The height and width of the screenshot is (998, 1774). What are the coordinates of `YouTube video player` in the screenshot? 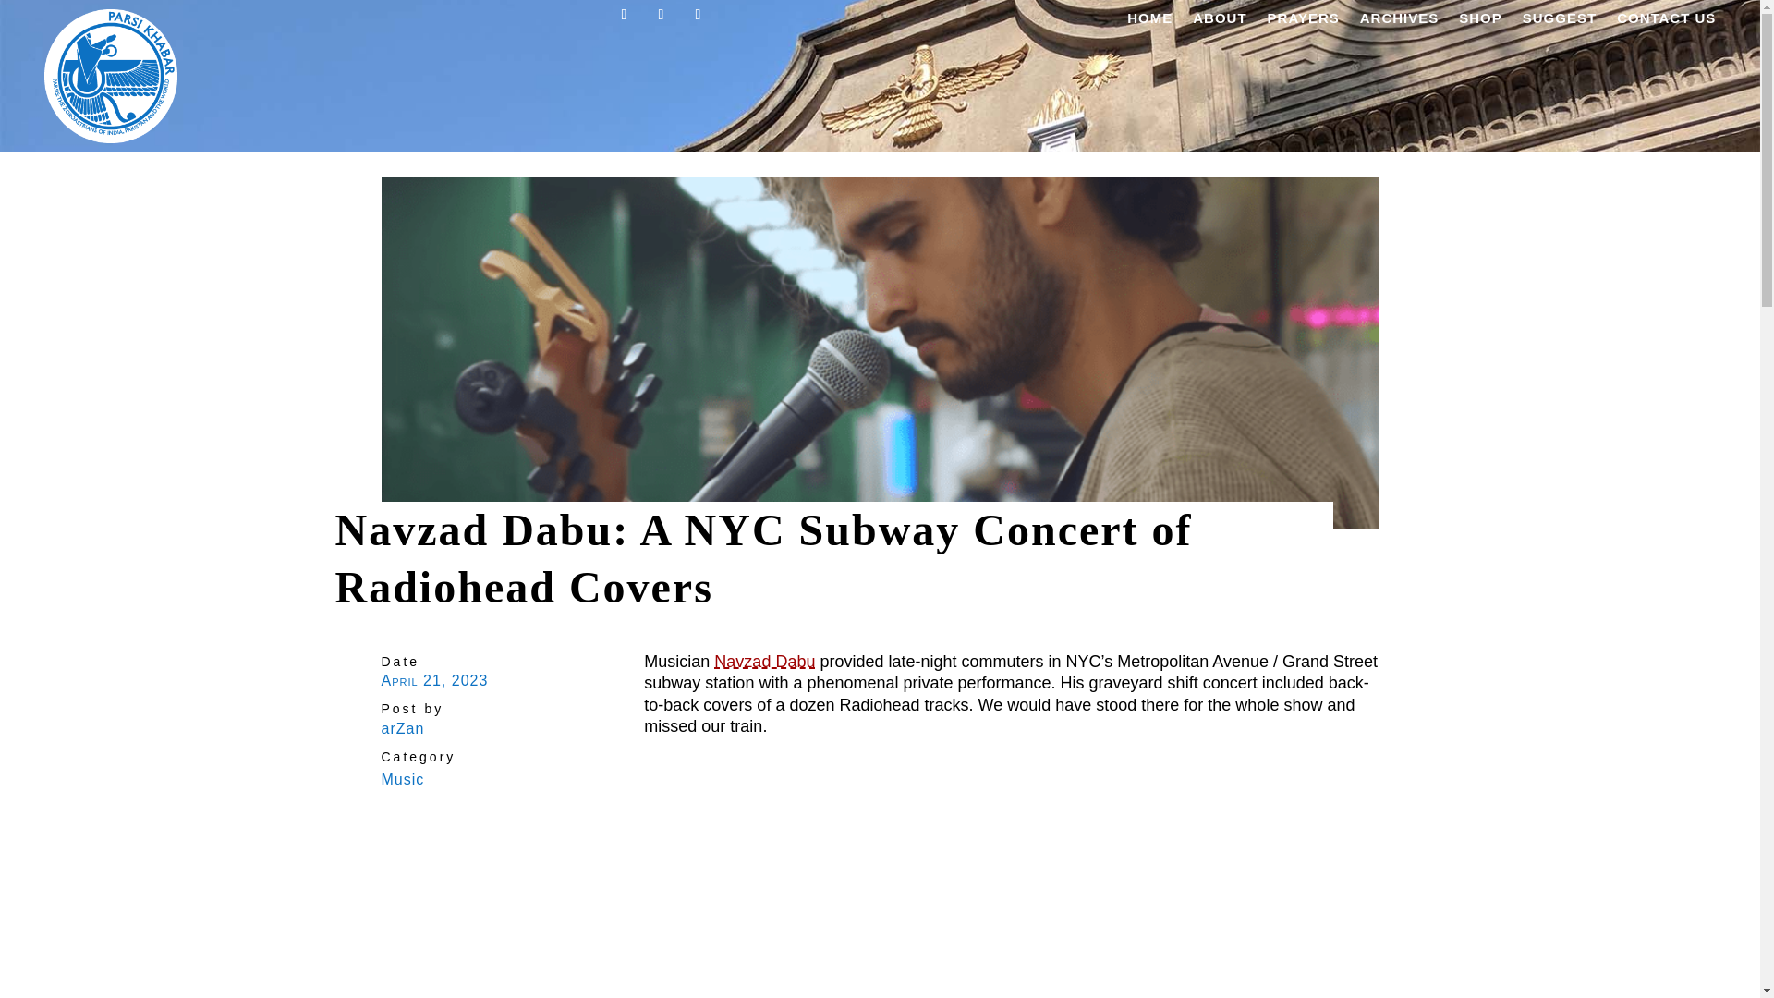 It's located at (1011, 883).